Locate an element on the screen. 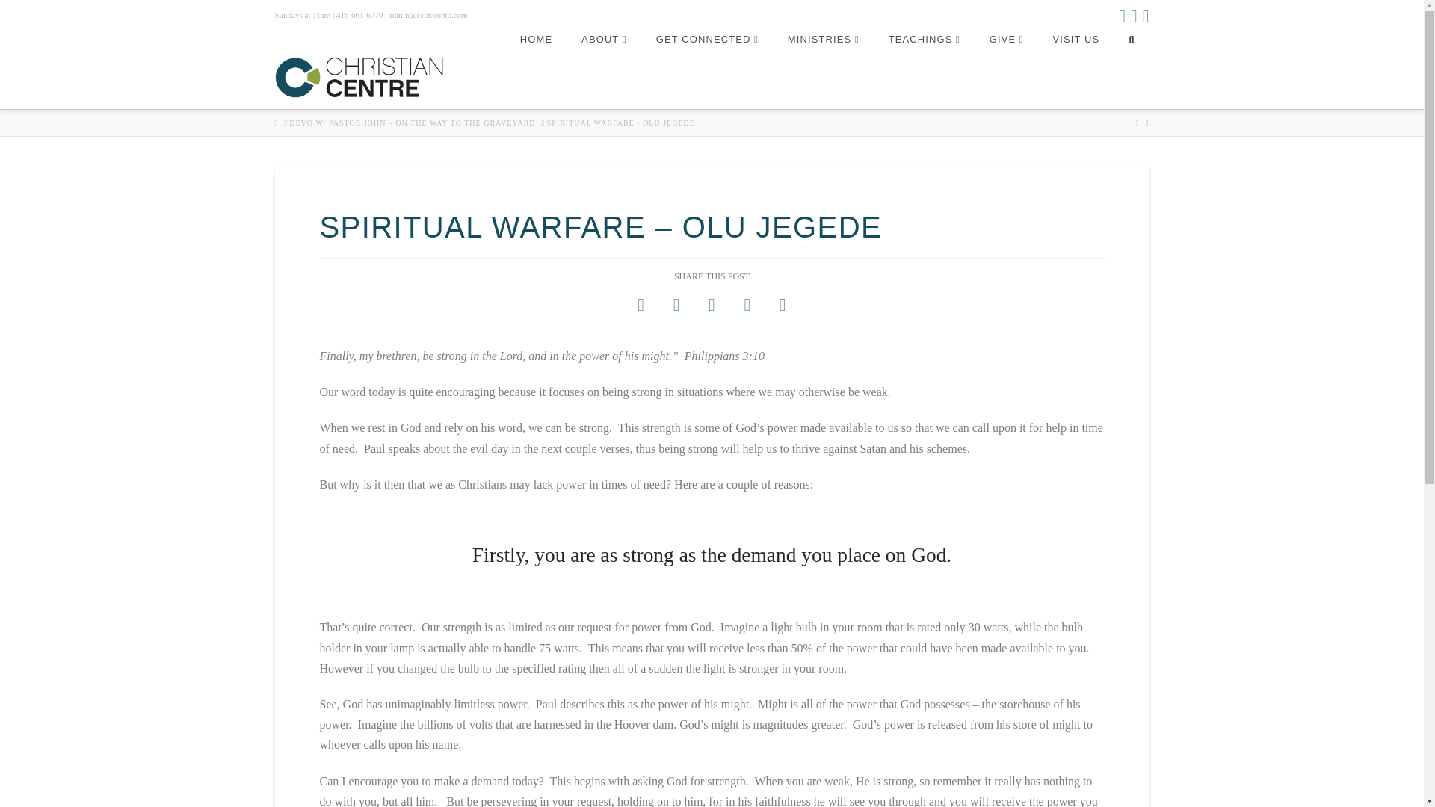 The height and width of the screenshot is (807, 1435). Share on Facebook is located at coordinates (641, 305).